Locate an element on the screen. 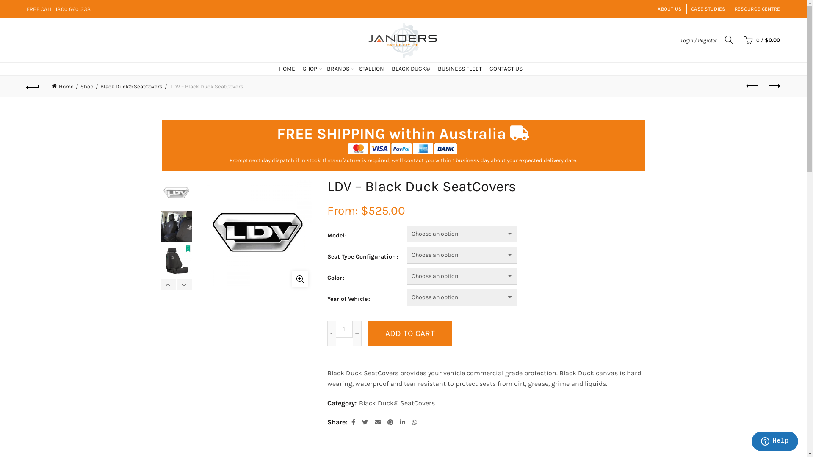  ABOUT US is located at coordinates (669, 9).